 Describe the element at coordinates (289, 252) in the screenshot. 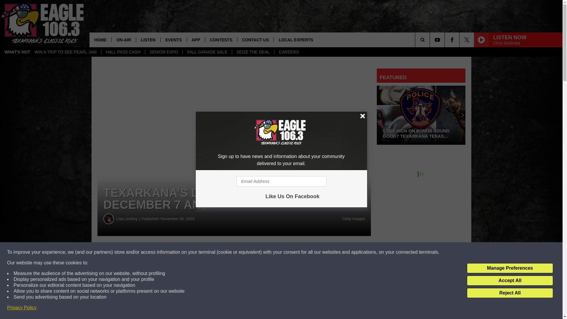

I see `Share on Twitter` at that location.